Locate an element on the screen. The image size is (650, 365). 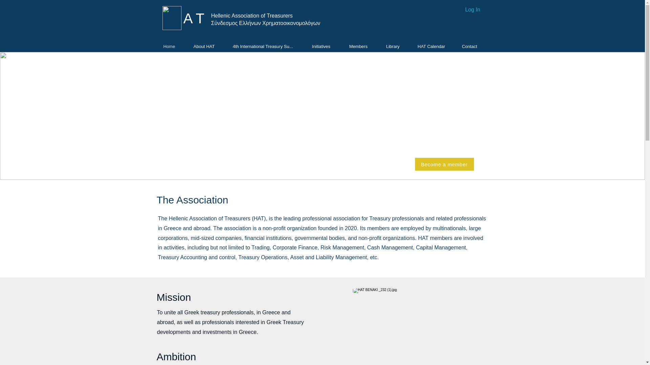
Home is located at coordinates (171, 47).